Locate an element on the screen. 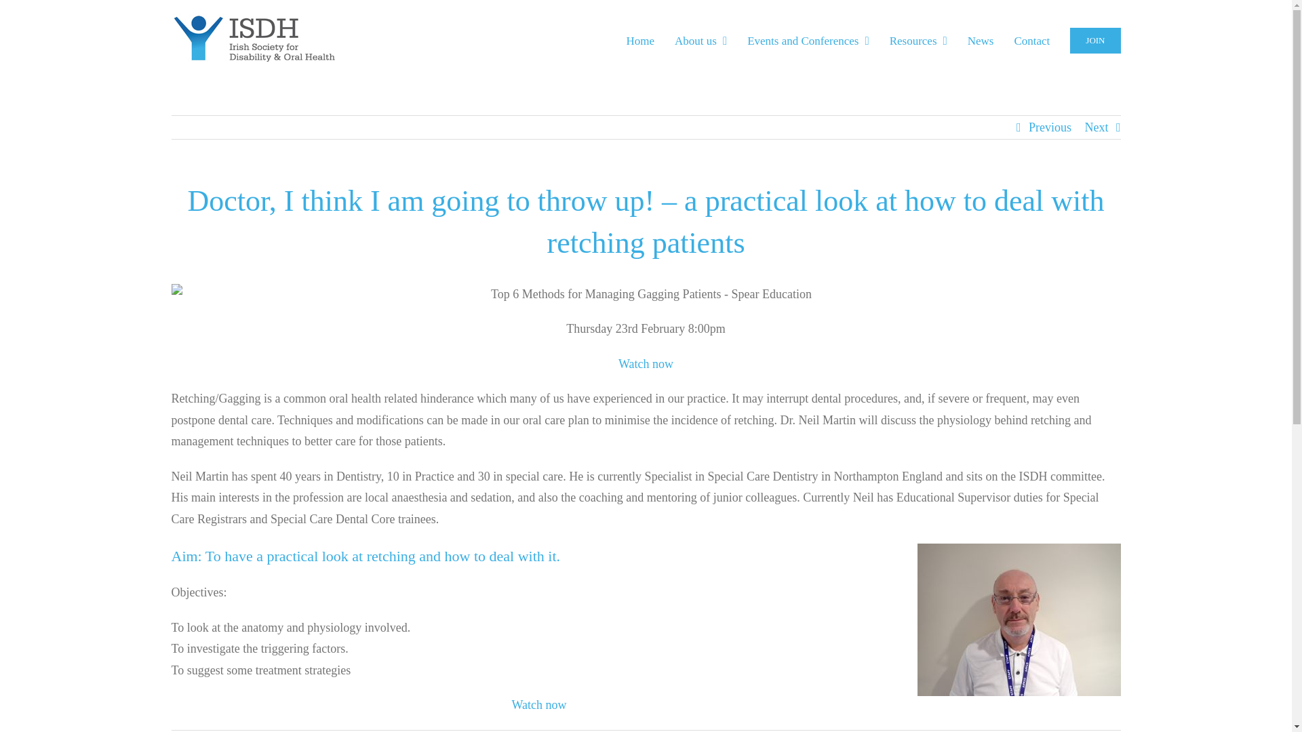 This screenshot has width=1302, height=732. Next is located at coordinates (1097, 127).